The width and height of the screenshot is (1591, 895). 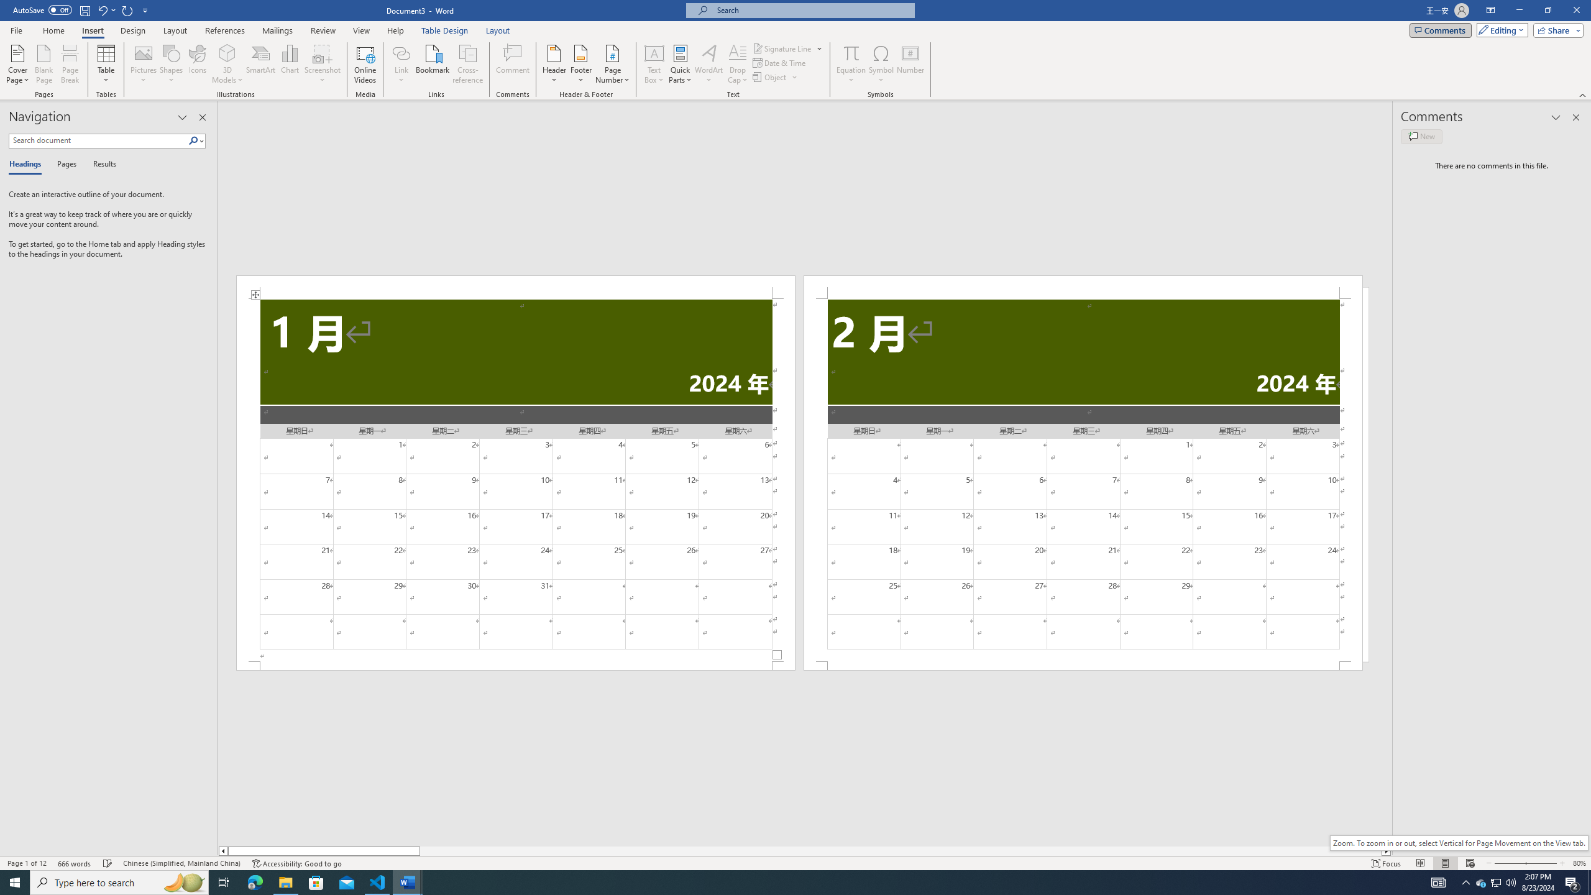 I want to click on New comment, so click(x=1421, y=136).